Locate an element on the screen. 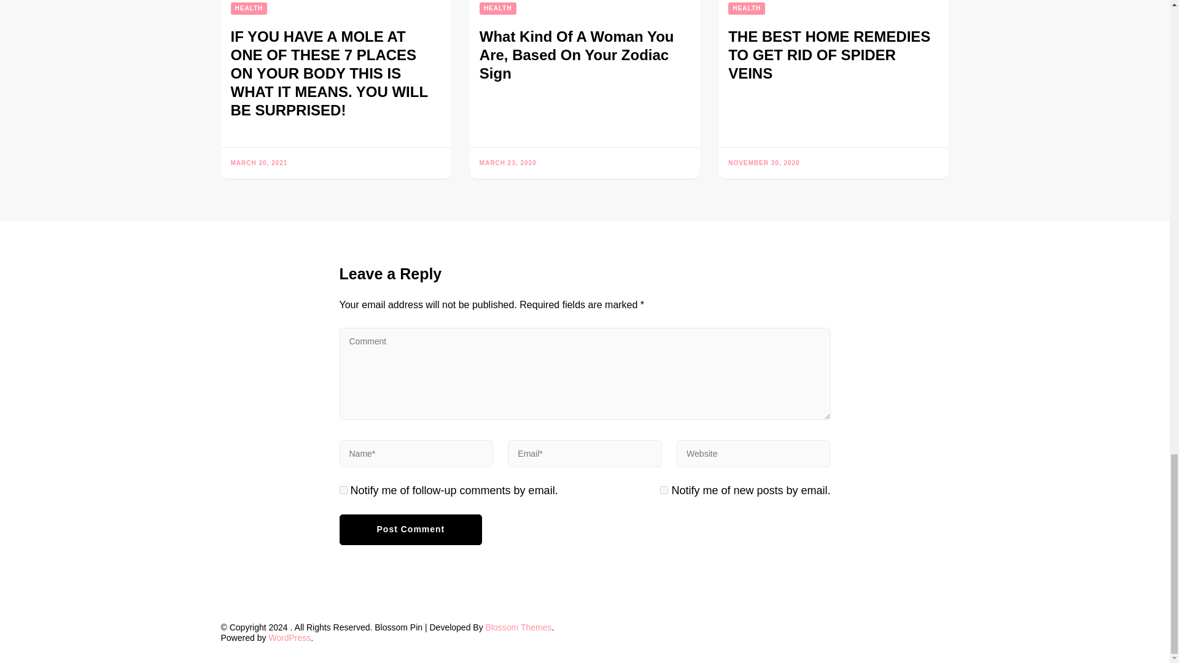  HEALTH is located at coordinates (747, 9).